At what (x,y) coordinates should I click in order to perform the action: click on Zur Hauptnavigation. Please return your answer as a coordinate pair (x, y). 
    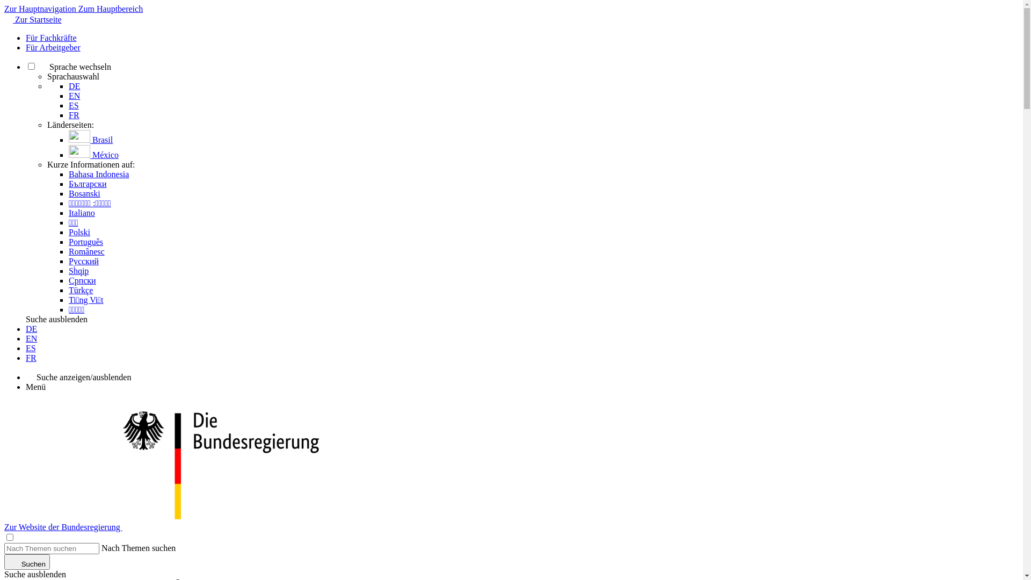
    Looking at the image, I should click on (41, 9).